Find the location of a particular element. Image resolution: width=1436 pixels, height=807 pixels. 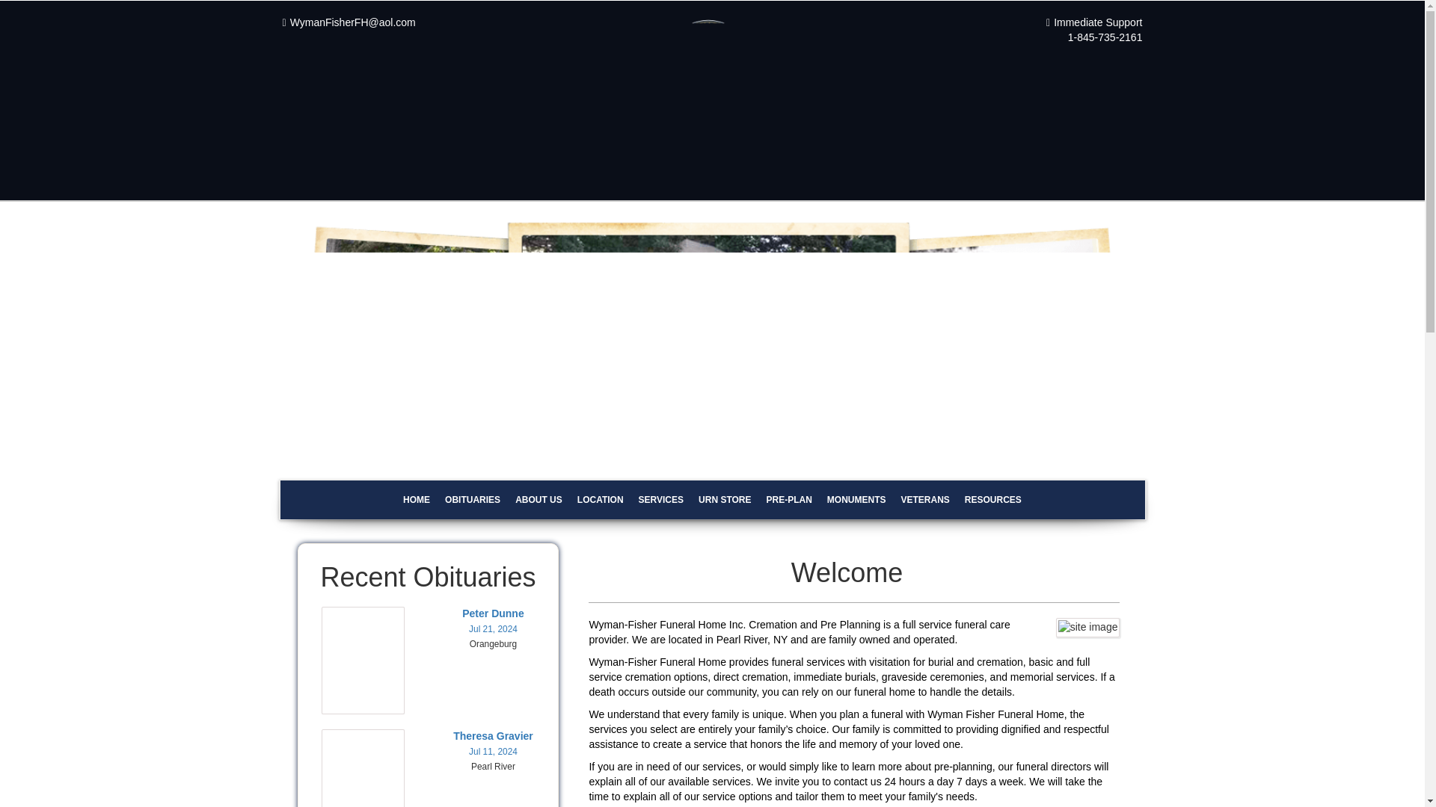

PRE-PLAN is located at coordinates (788, 499).